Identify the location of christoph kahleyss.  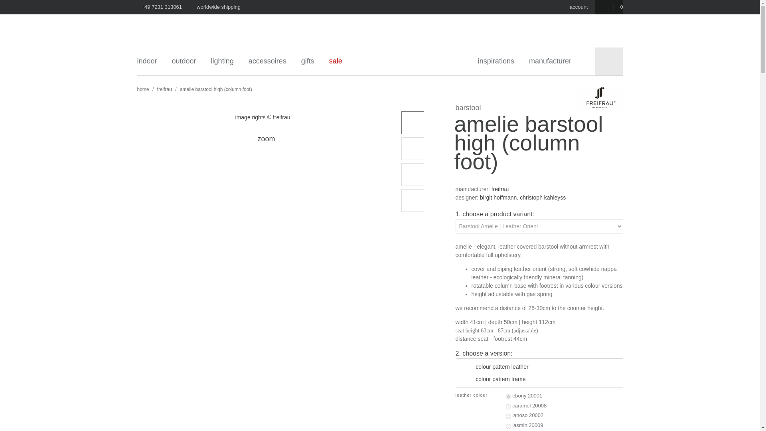
(543, 198).